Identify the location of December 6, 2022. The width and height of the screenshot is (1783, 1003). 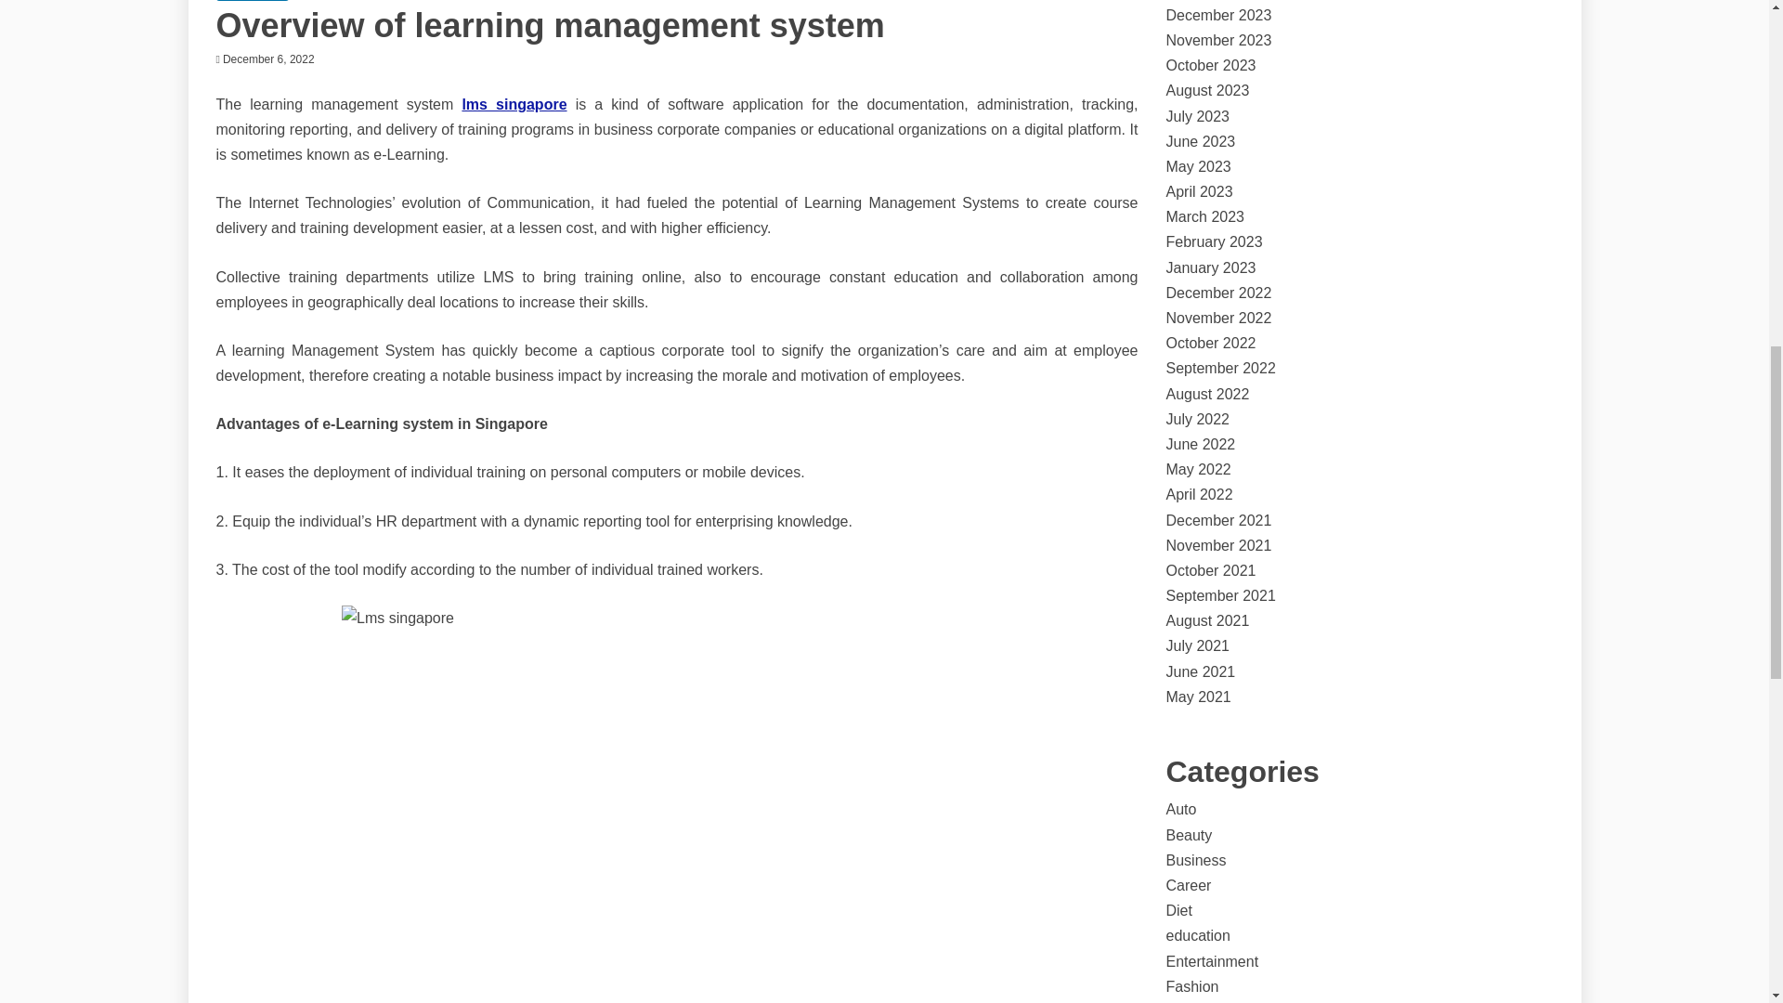
(269, 59).